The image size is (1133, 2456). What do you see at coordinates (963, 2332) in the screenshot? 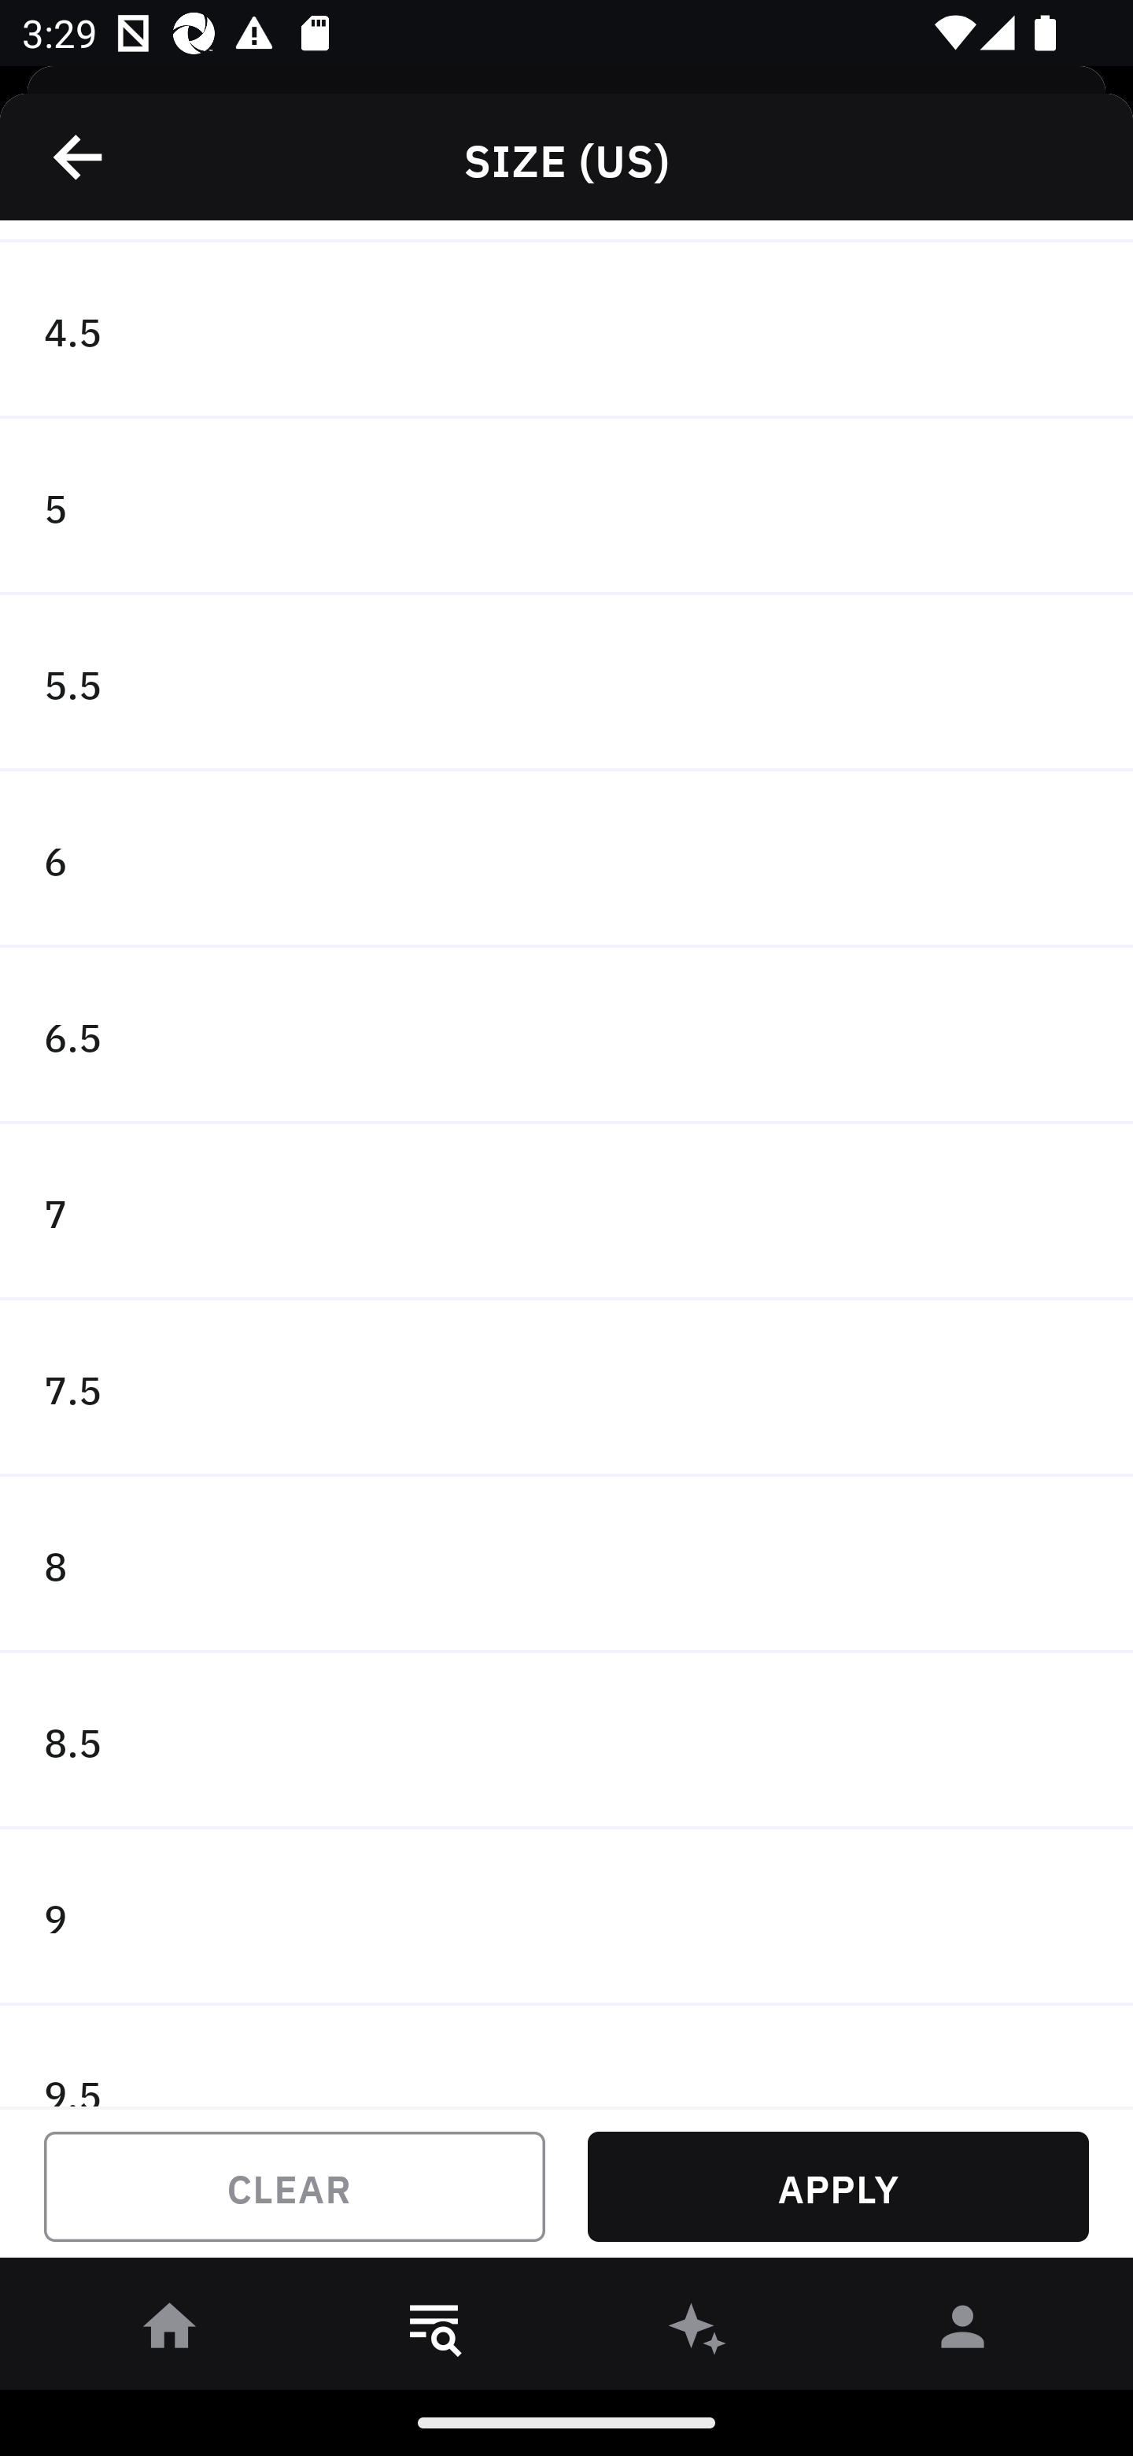
I see `󰀄` at bounding box center [963, 2332].